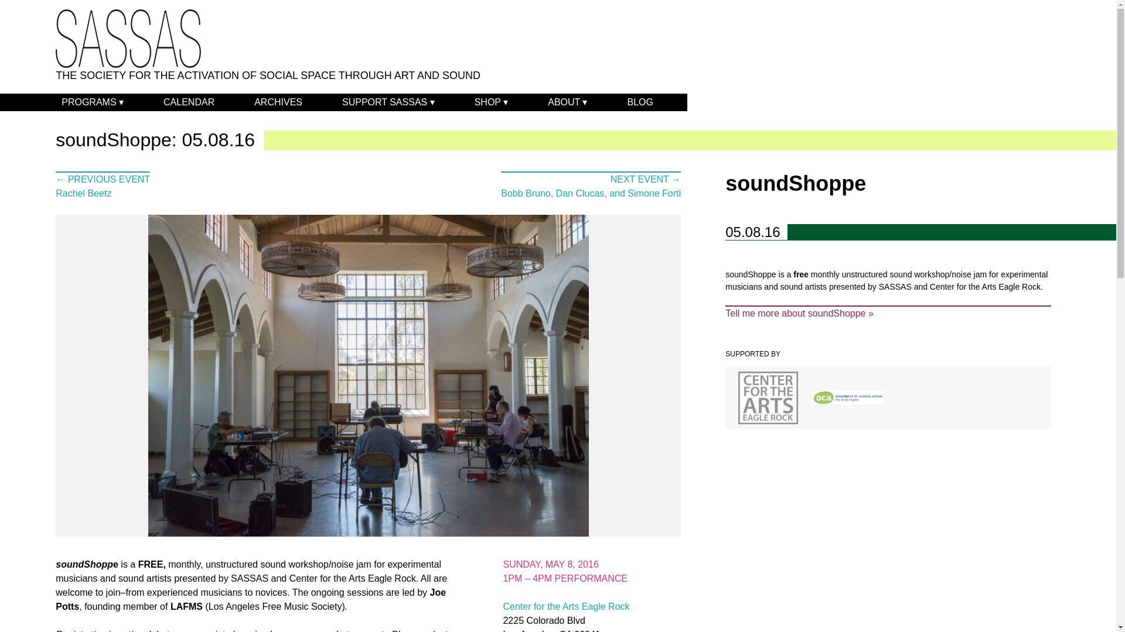  What do you see at coordinates (278, 102) in the screenshot?
I see `ARCHIVES` at bounding box center [278, 102].